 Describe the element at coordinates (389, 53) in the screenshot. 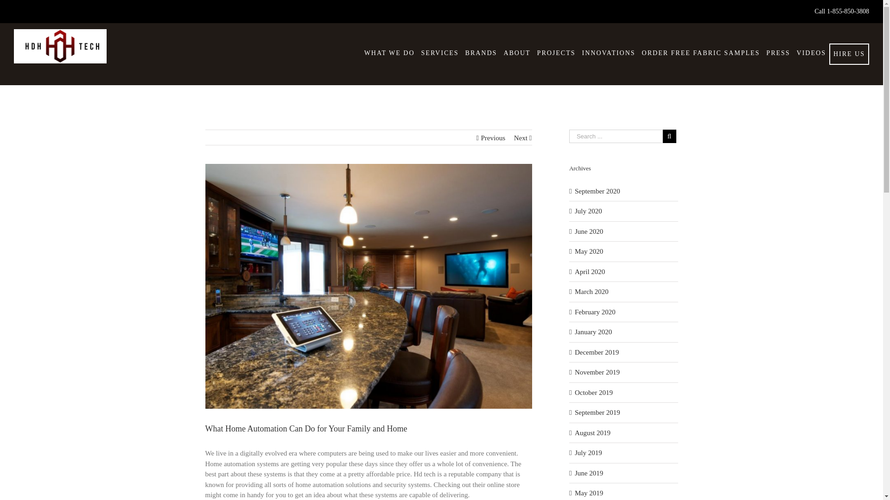

I see `WHAT WE DO` at that location.